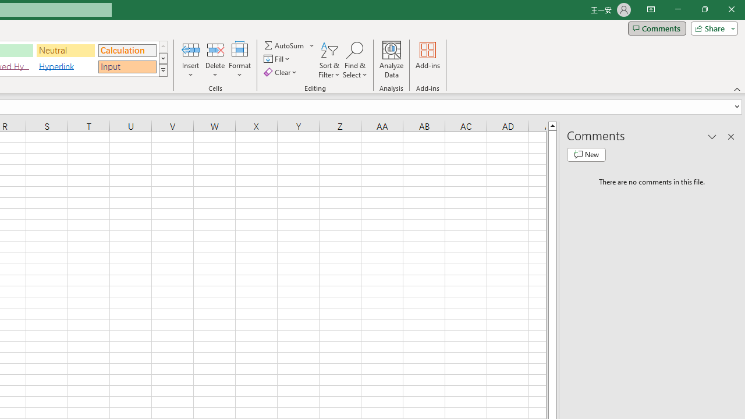  I want to click on Cell Styles, so click(163, 70).